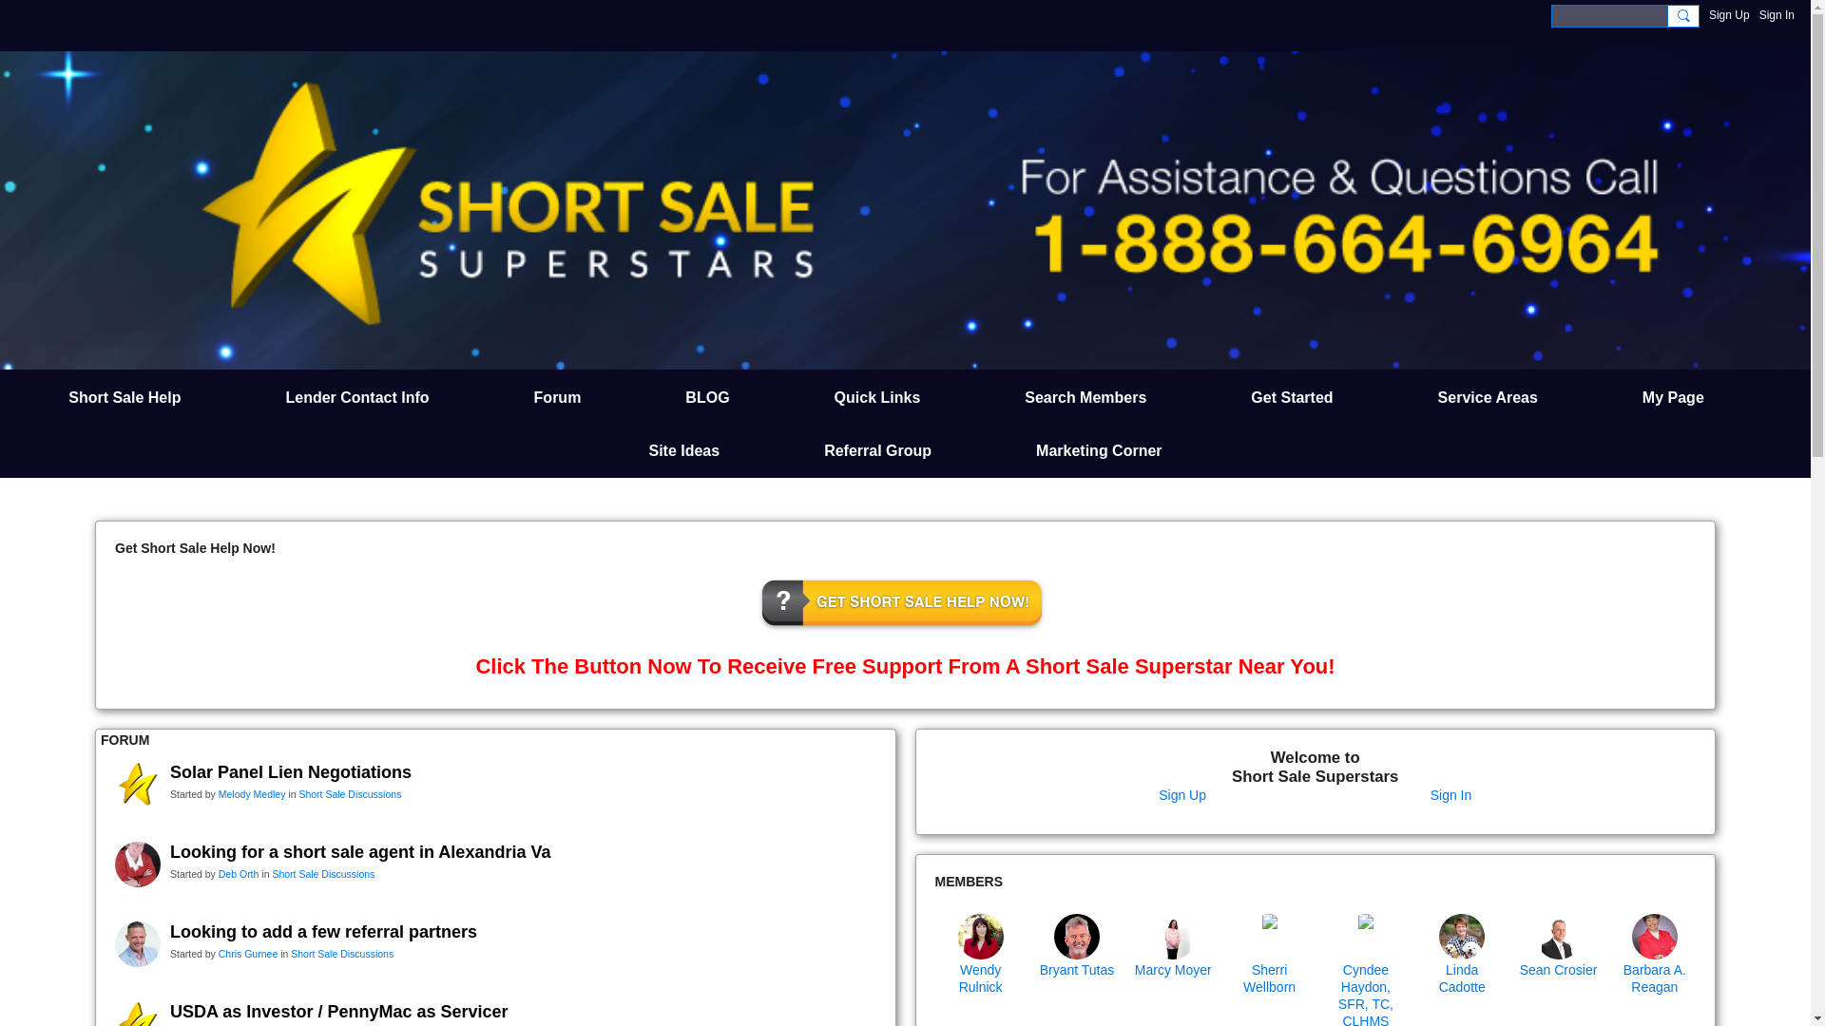 The width and height of the screenshot is (1825, 1026). What do you see at coordinates (1291, 397) in the screenshot?
I see `Get Started` at bounding box center [1291, 397].